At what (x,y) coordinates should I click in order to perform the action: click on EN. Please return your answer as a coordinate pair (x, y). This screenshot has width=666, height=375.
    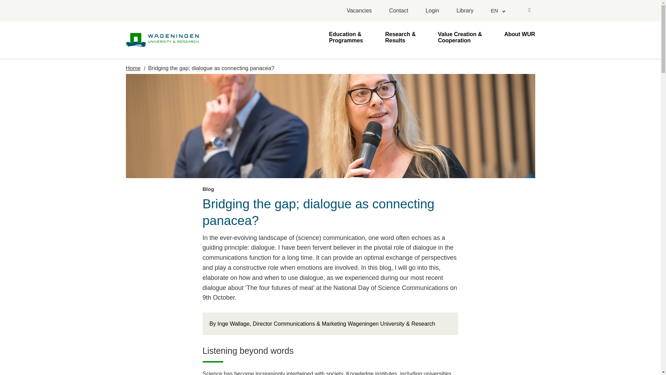
    Looking at the image, I should click on (497, 10).